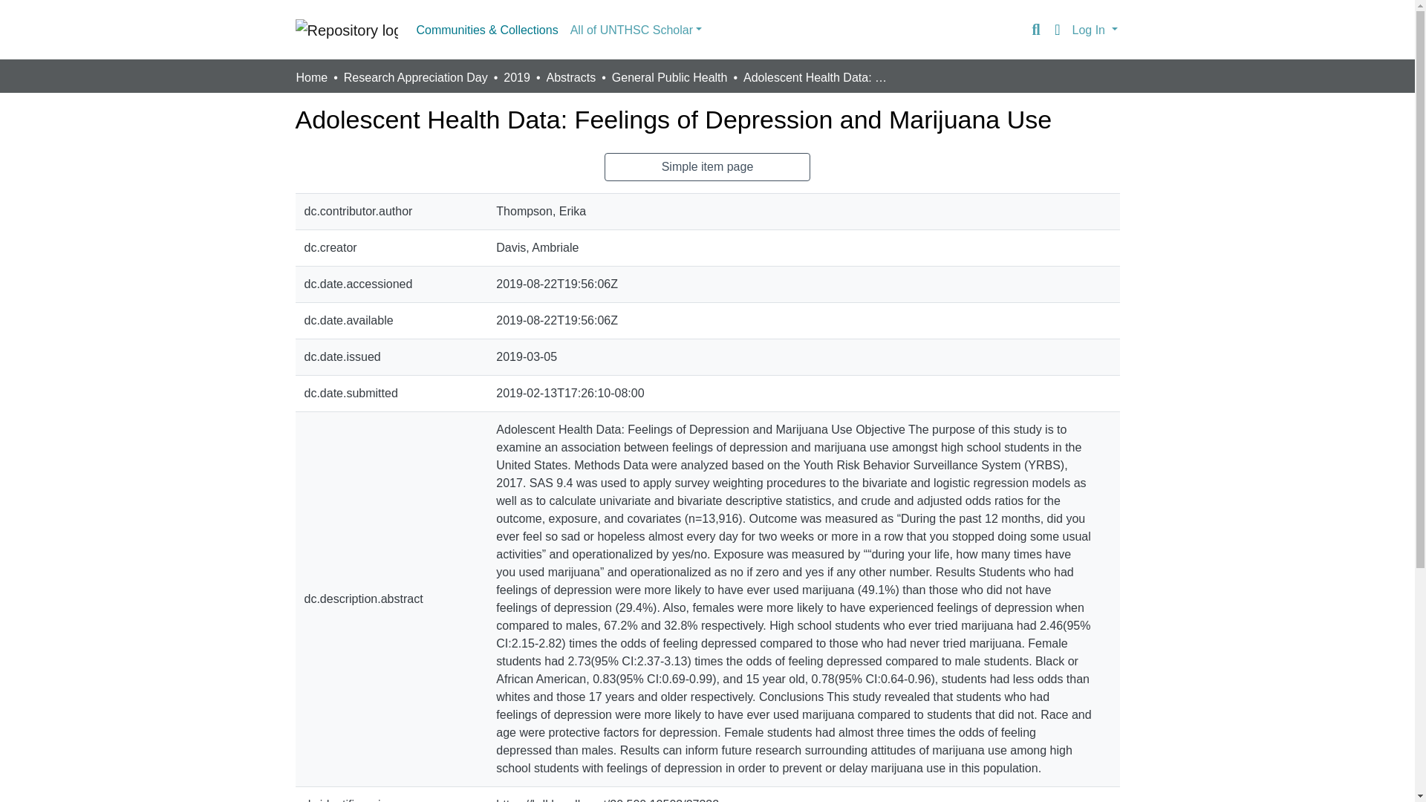 This screenshot has width=1426, height=802. I want to click on 2019, so click(517, 77).